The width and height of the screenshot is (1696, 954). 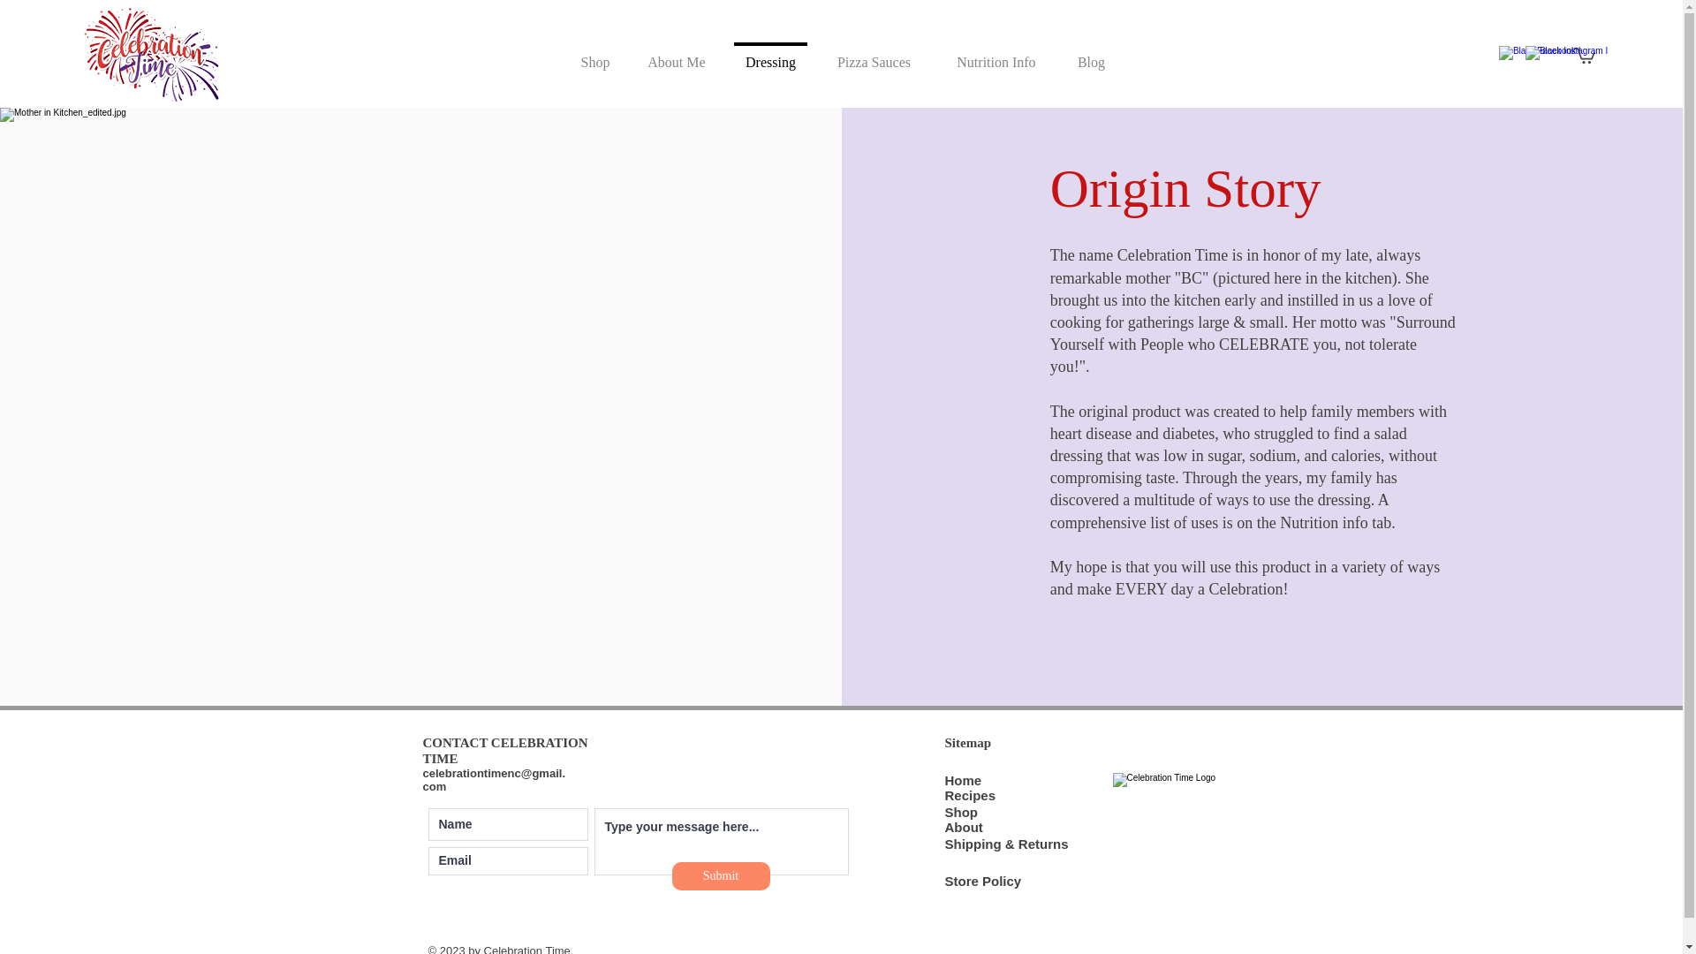 What do you see at coordinates (970, 795) in the screenshot?
I see `Recipes` at bounding box center [970, 795].